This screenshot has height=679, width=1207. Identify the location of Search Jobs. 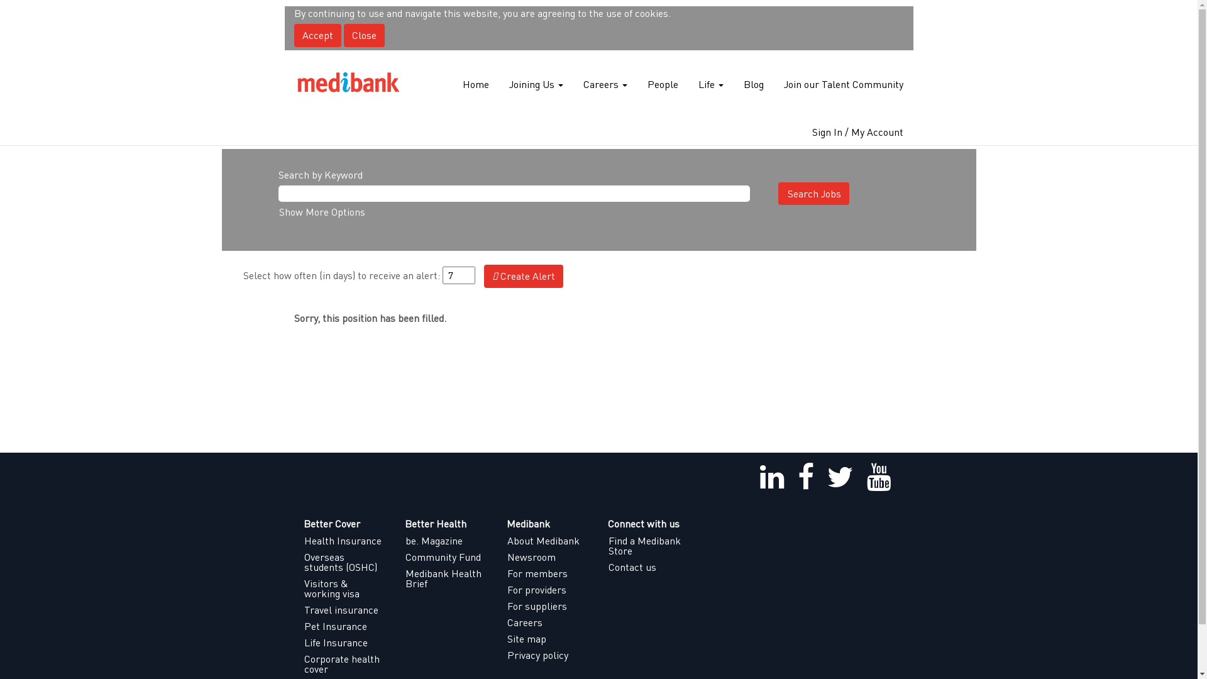
(813, 194).